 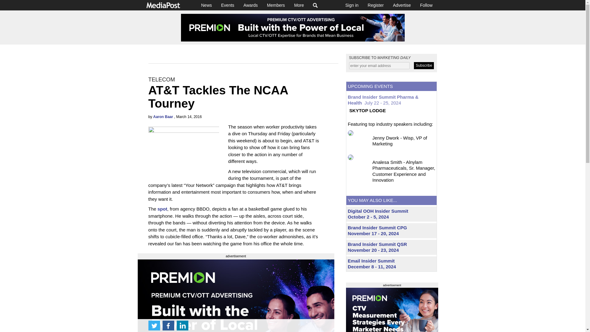 I want to click on Share on Twitter, so click(x=154, y=325).